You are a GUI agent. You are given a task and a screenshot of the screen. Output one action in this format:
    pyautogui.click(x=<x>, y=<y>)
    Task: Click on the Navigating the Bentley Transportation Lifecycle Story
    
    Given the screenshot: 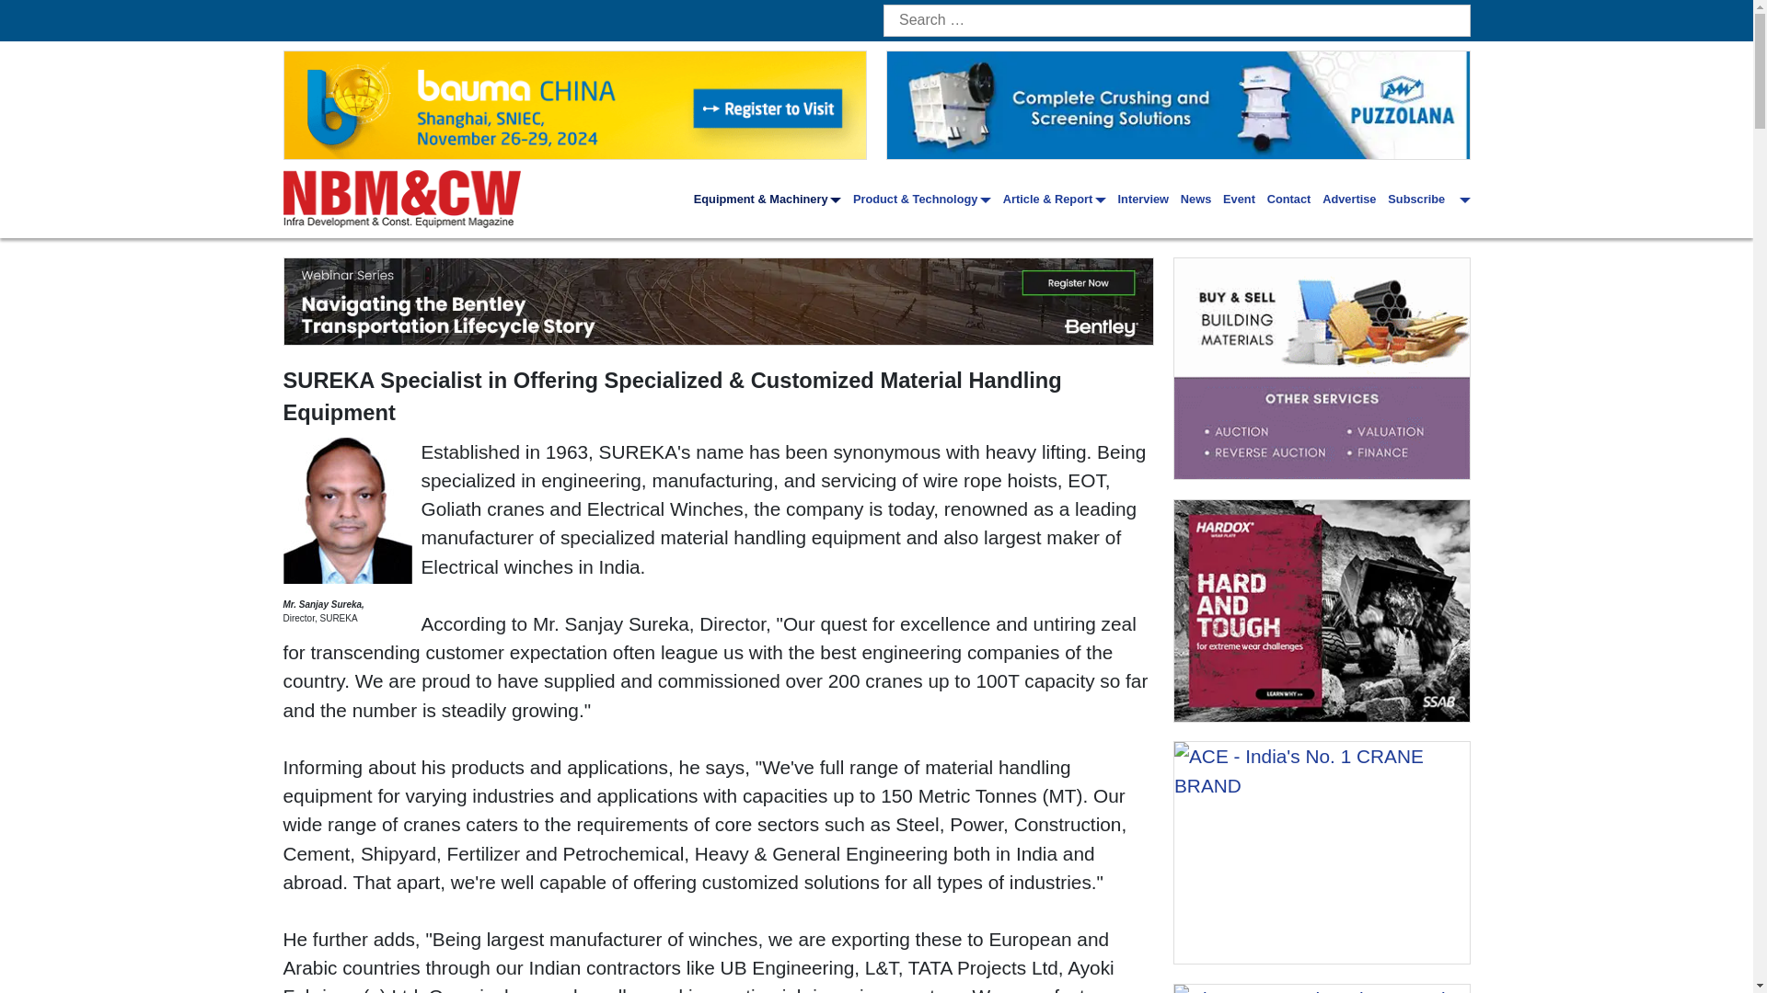 What is the action you would take?
    pyautogui.click(x=718, y=301)
    